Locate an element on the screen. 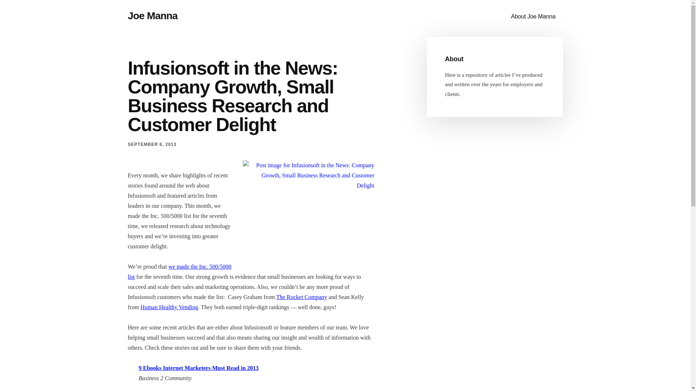 The image size is (696, 391). 9 Ebooks Internet Marketers Must Read in 2013 is located at coordinates (198, 368).